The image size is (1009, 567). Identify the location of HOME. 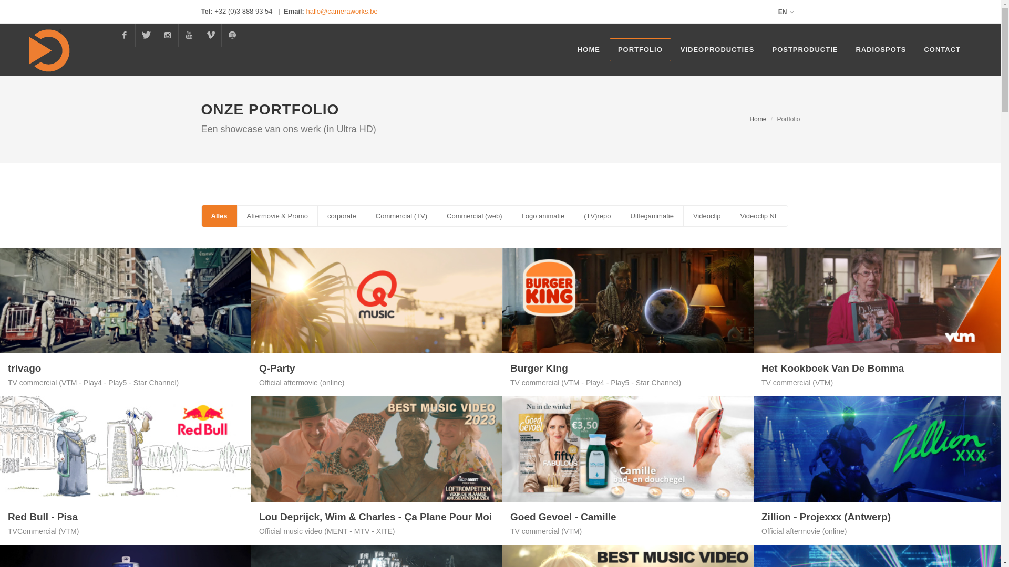
(589, 50).